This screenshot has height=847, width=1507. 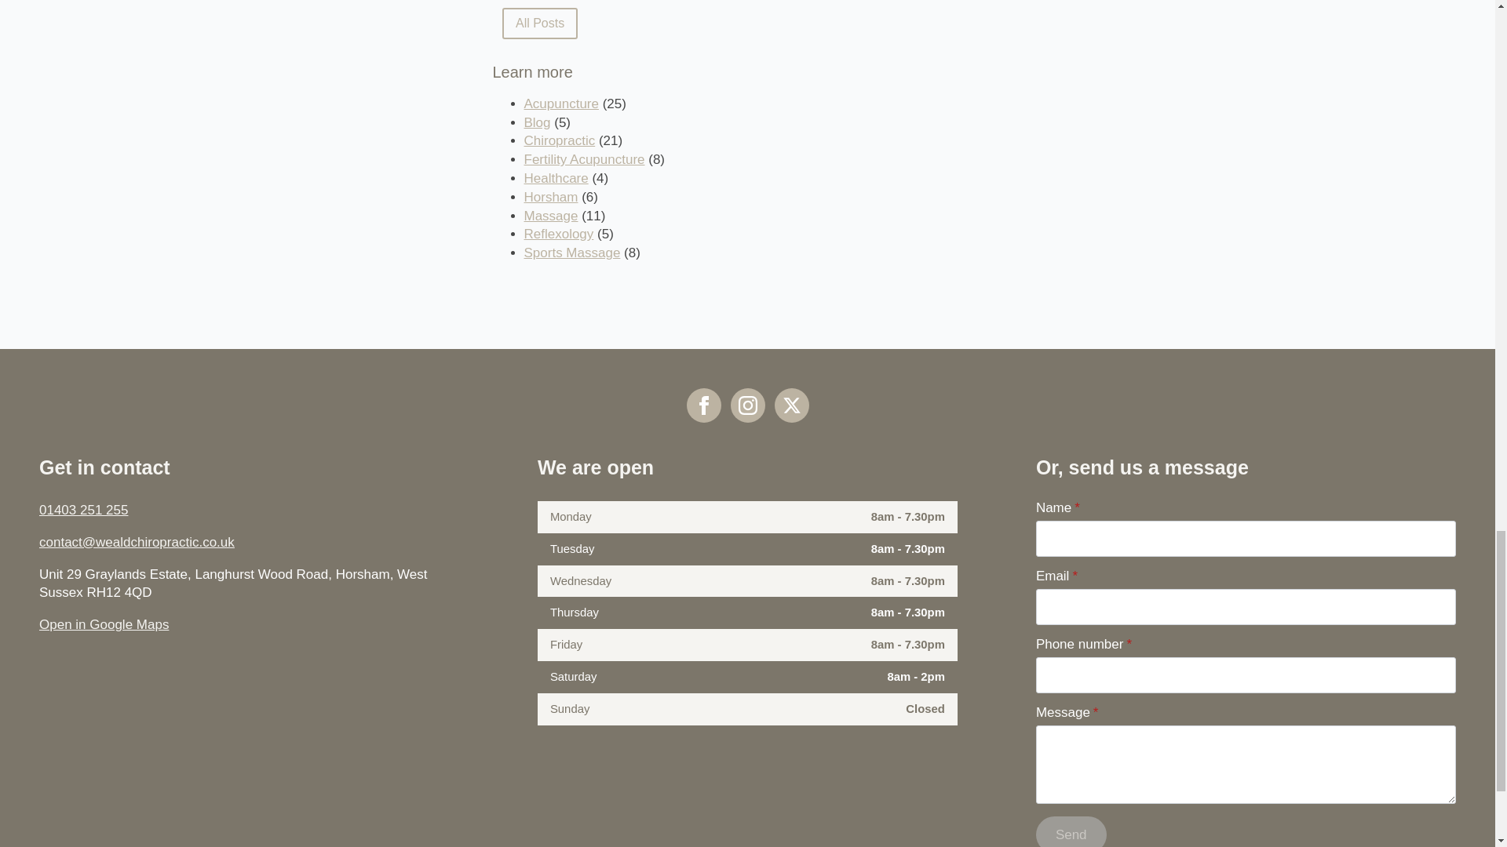 What do you see at coordinates (561, 104) in the screenshot?
I see `Acupuncture` at bounding box center [561, 104].